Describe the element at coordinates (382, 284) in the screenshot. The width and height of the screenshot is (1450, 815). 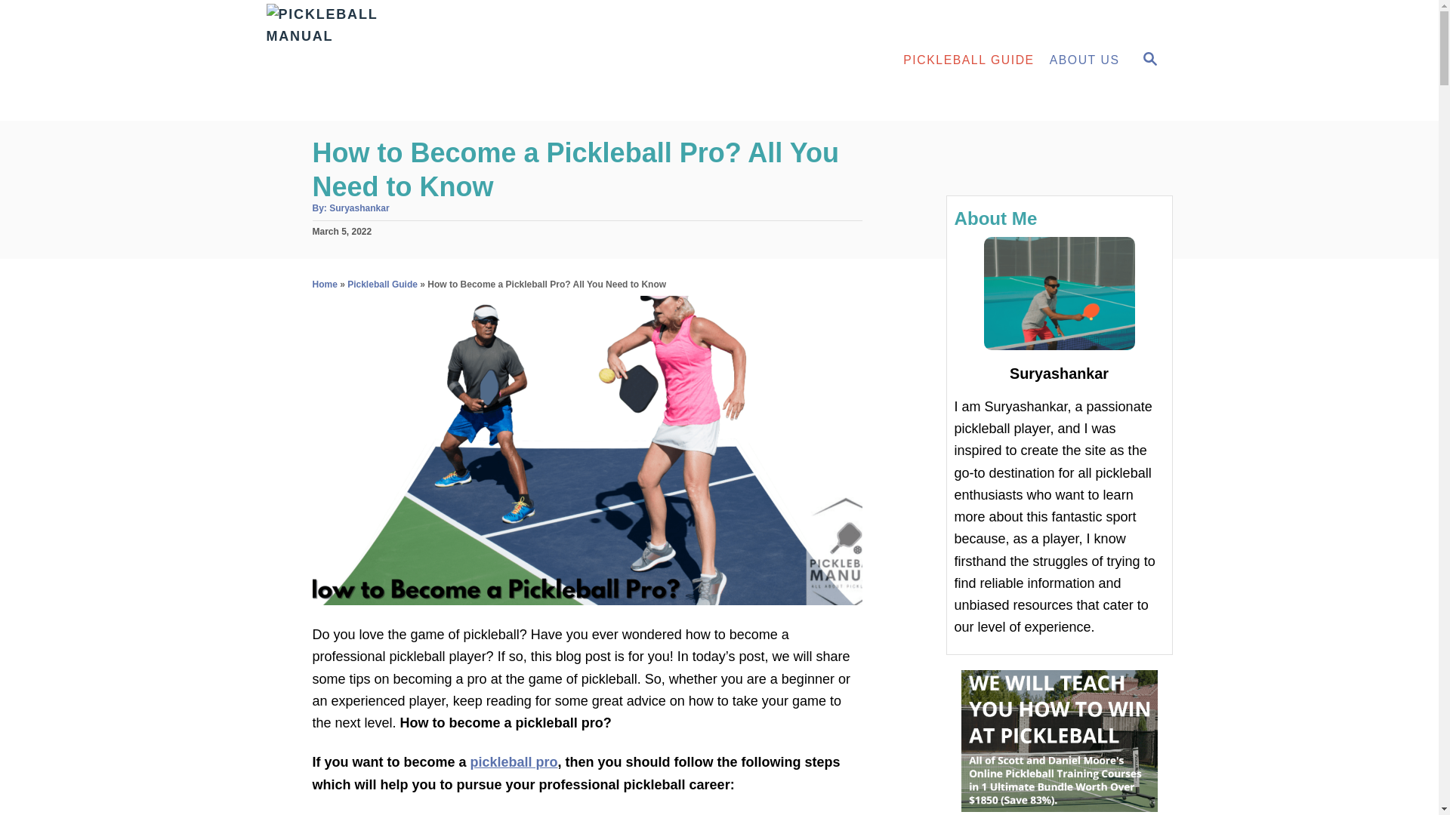
I see `Pickleball Guide` at that location.